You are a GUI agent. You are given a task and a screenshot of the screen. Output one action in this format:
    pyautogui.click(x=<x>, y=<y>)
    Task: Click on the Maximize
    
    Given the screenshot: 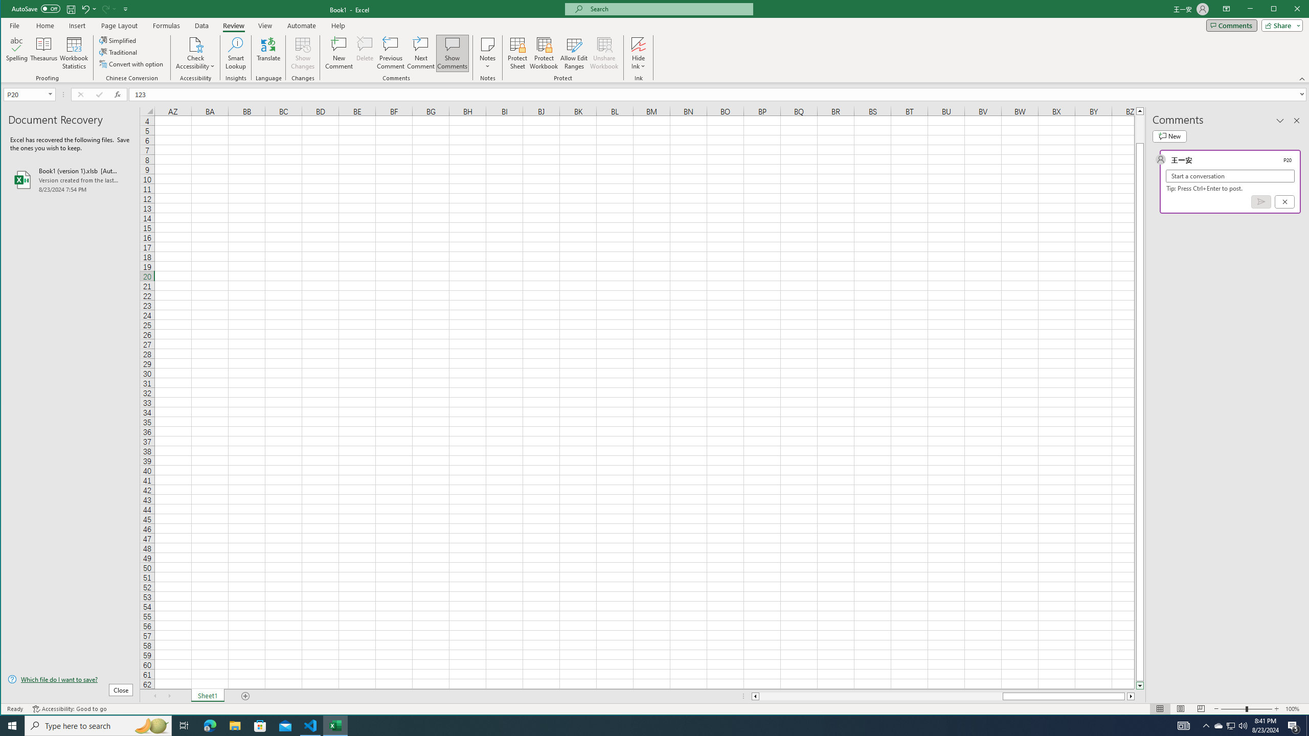 What is the action you would take?
    pyautogui.click(x=1289, y=10)
    